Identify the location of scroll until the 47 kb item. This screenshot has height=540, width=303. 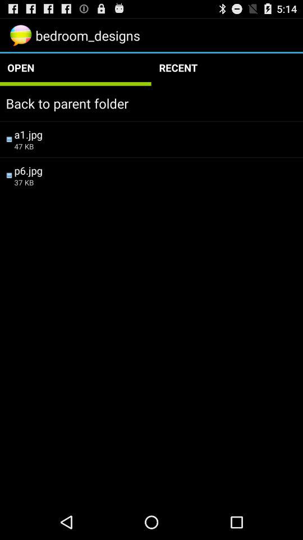
(155, 146).